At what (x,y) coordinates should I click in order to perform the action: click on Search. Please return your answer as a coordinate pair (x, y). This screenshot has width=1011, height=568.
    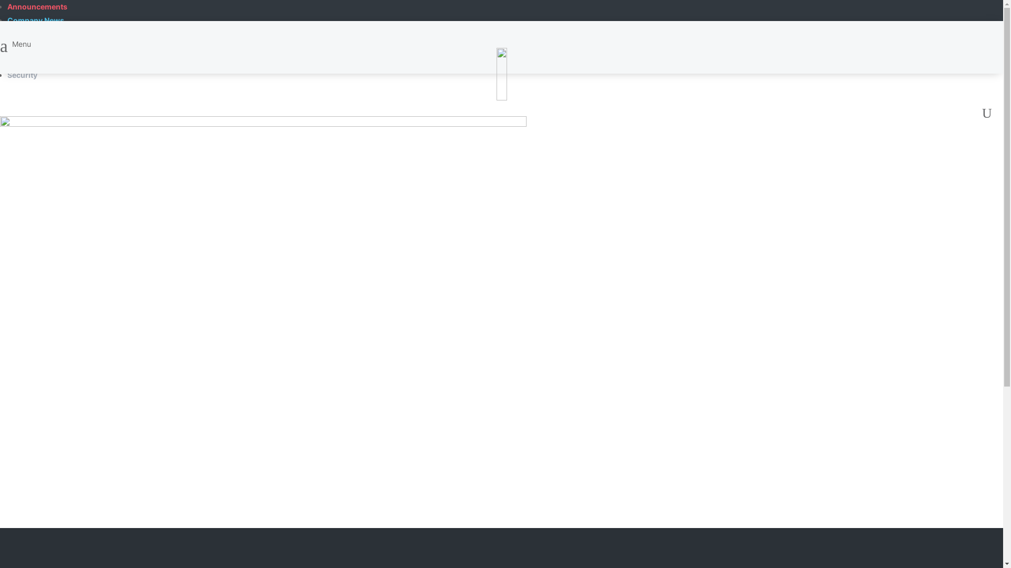
    Looking at the image, I should click on (267, 39).